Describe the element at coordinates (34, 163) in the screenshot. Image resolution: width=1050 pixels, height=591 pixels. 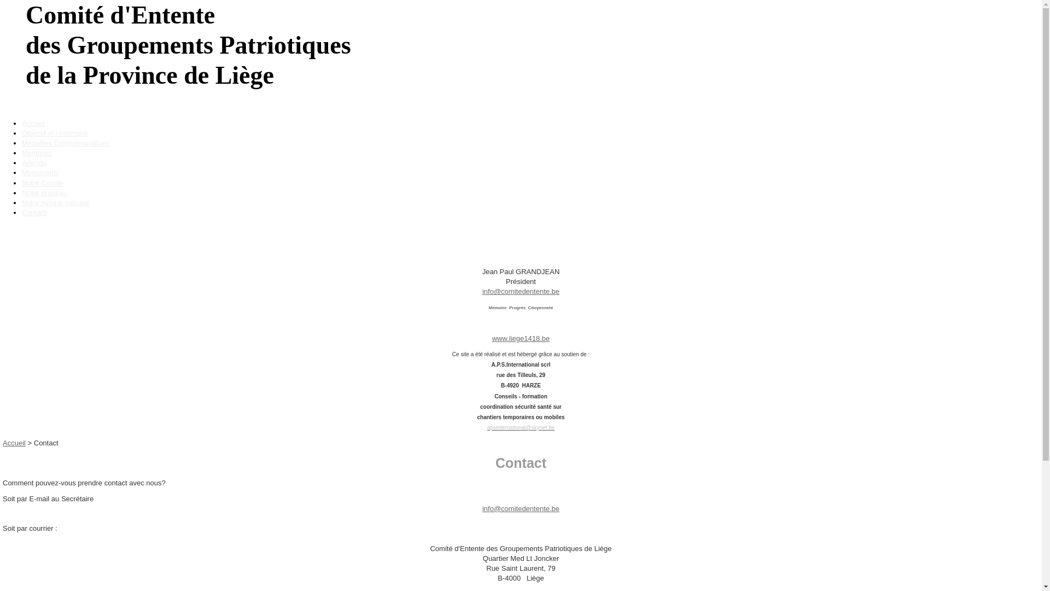
I see `Agenda` at that location.